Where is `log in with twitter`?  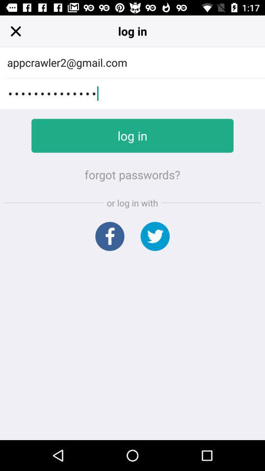 log in with twitter is located at coordinates (155, 236).